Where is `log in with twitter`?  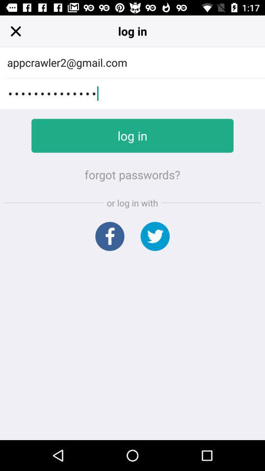 log in with twitter is located at coordinates (155, 236).